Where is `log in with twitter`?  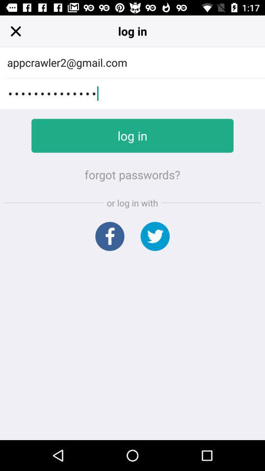 log in with twitter is located at coordinates (155, 236).